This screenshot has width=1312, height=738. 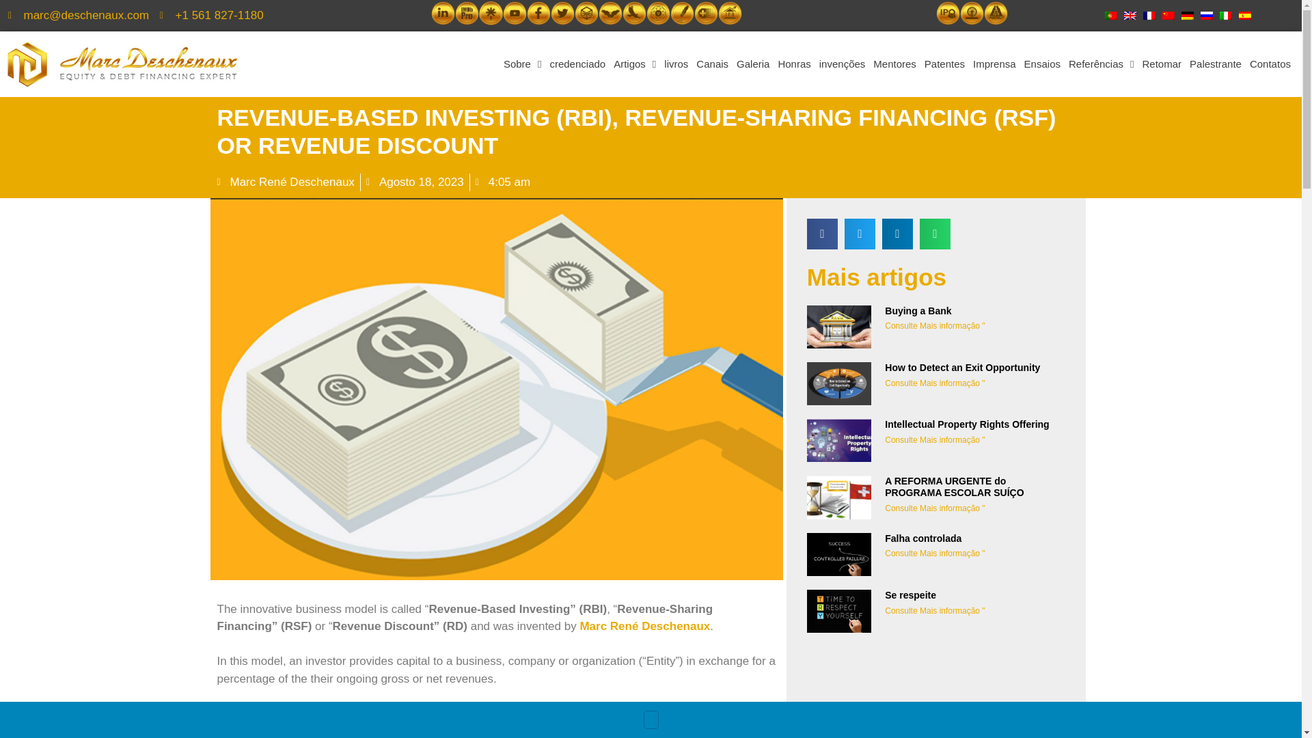 I want to click on Perfil do Twitter - Marc Deschenaux, so click(x=562, y=13).